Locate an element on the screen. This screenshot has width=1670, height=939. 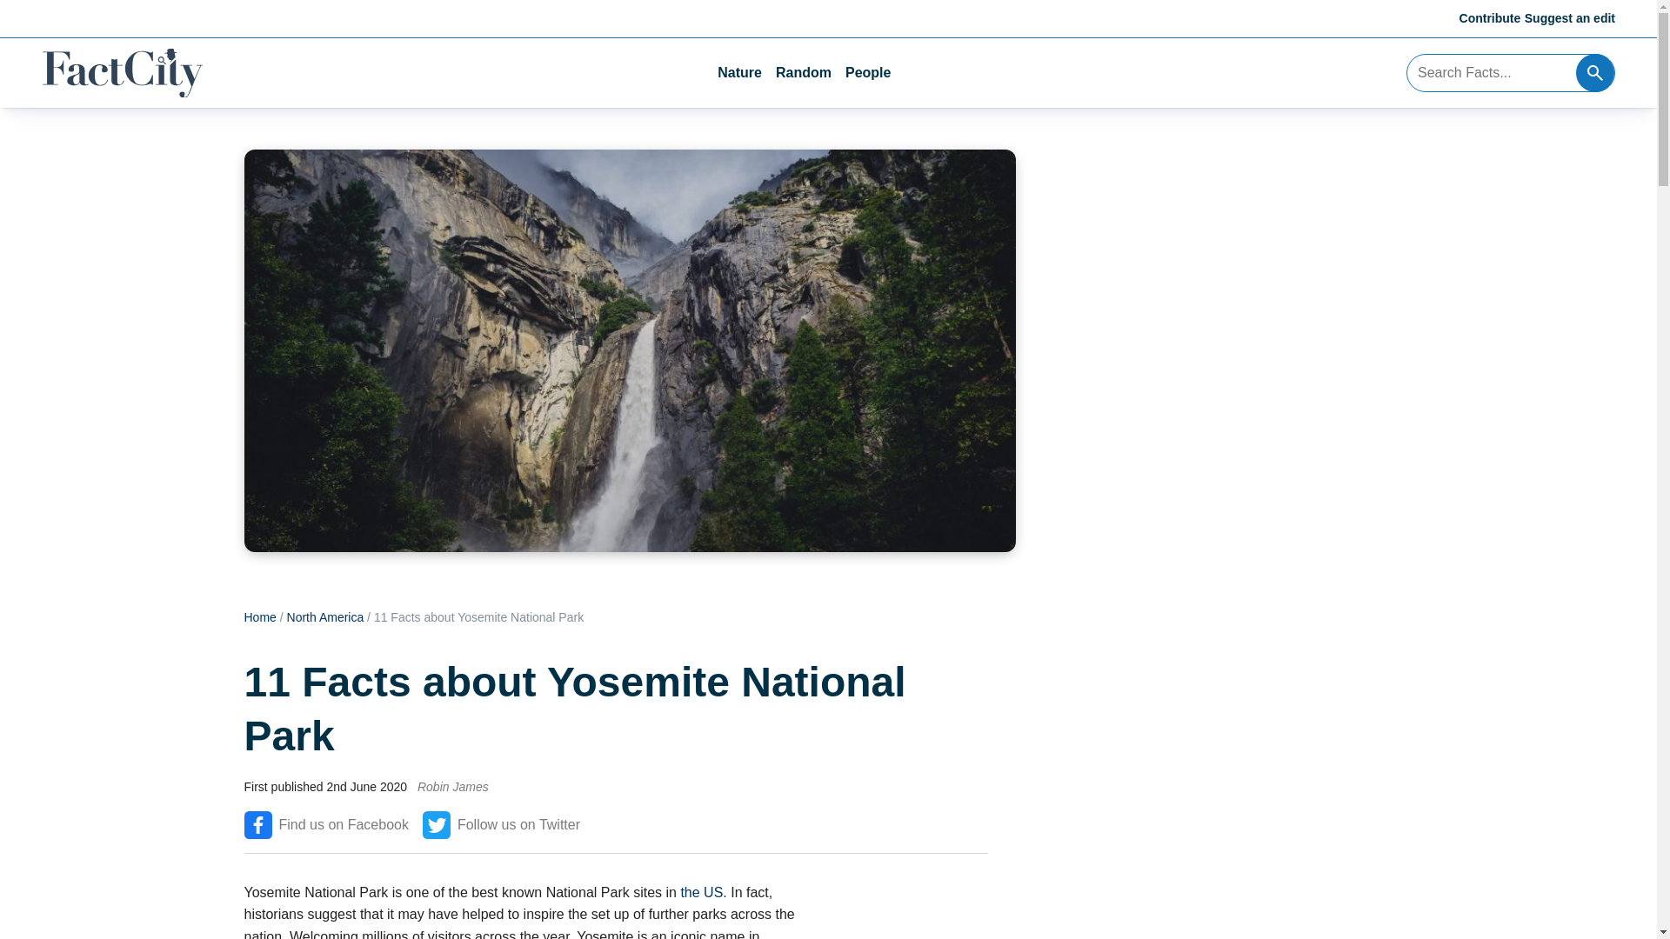
Find us on Facebook is located at coordinates (325, 825).